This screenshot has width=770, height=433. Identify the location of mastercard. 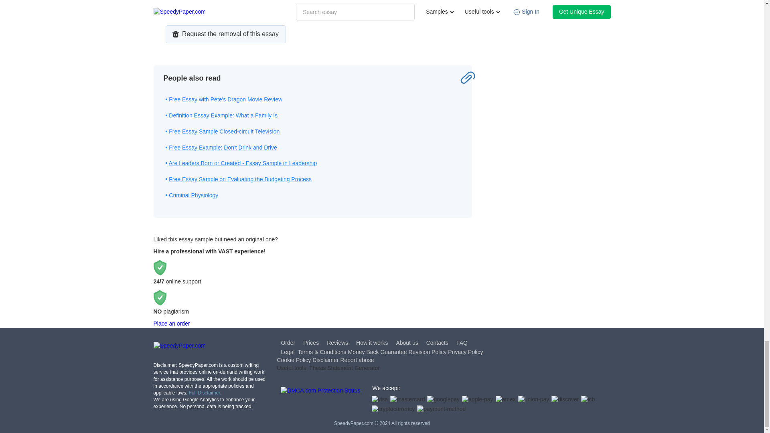
(407, 399).